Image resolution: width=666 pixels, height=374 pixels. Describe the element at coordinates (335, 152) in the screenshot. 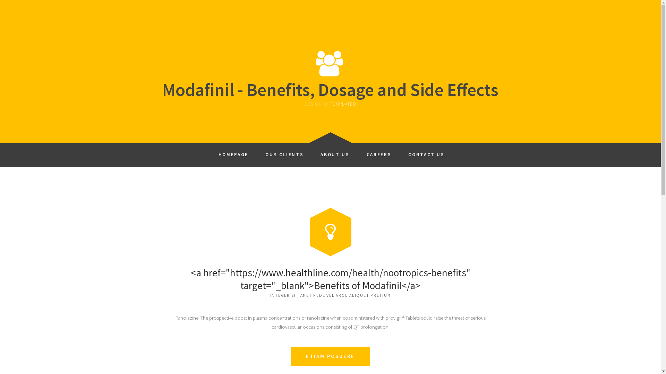

I see `ABOUT US` at that location.